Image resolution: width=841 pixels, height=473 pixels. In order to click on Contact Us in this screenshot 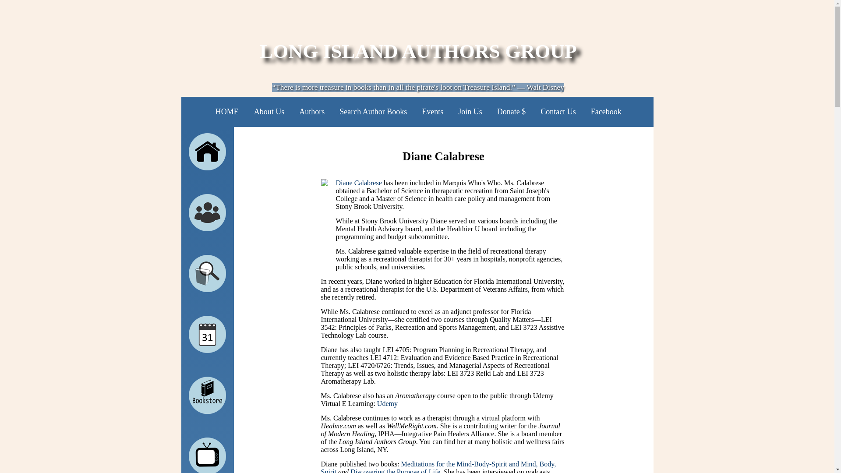, I will do `click(558, 111)`.